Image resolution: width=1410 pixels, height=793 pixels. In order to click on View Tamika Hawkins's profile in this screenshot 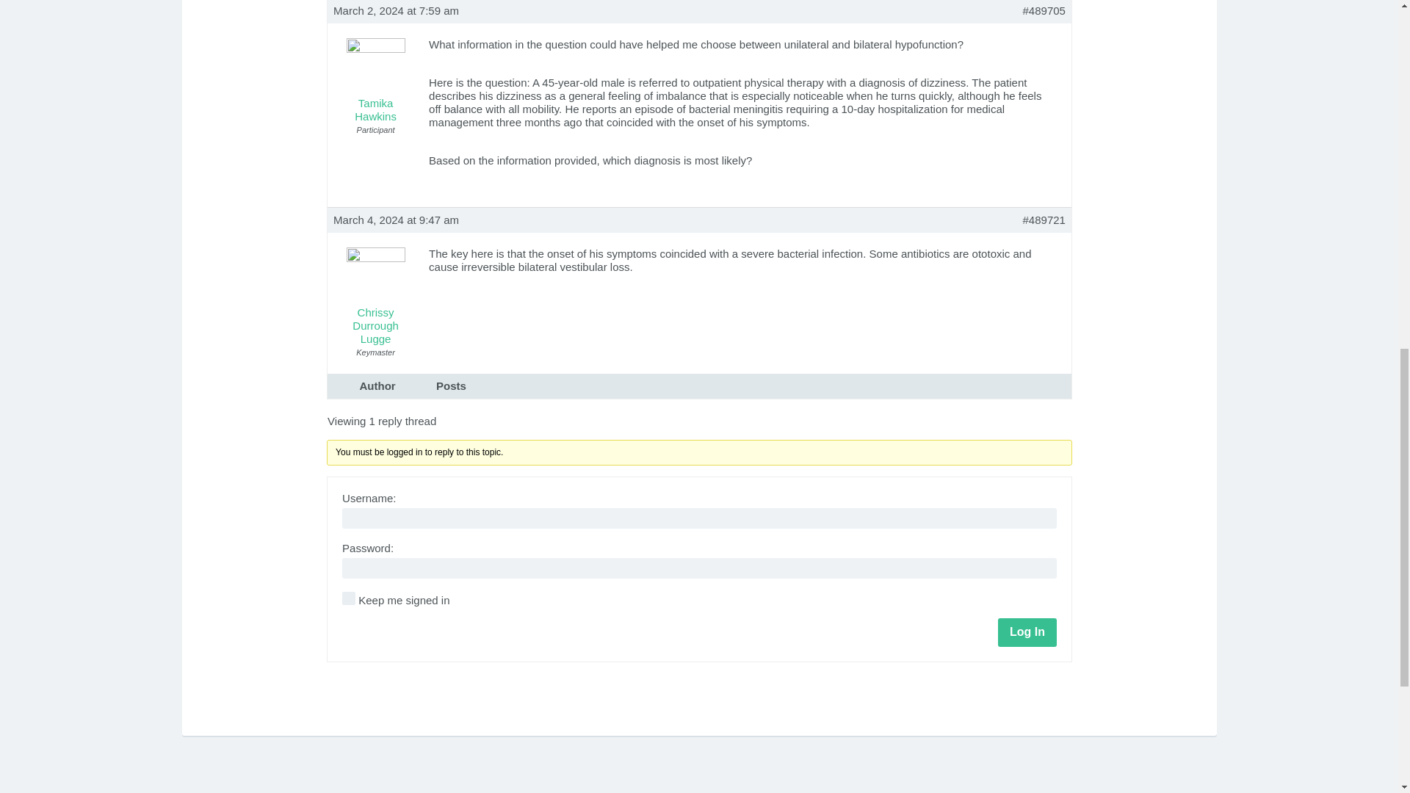, I will do `click(375, 83)`.